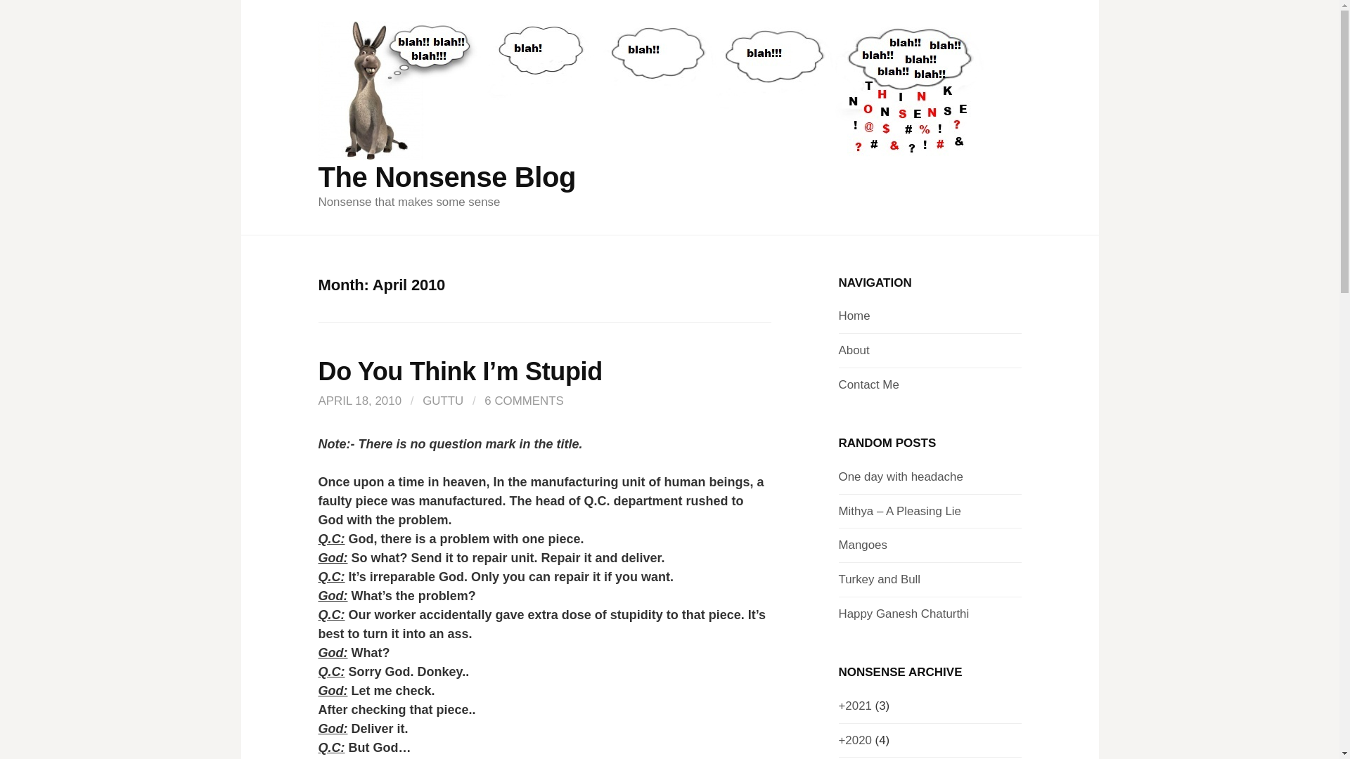 Image resolution: width=1350 pixels, height=759 pixels. What do you see at coordinates (904, 614) in the screenshot?
I see `August 23, 2009` at bounding box center [904, 614].